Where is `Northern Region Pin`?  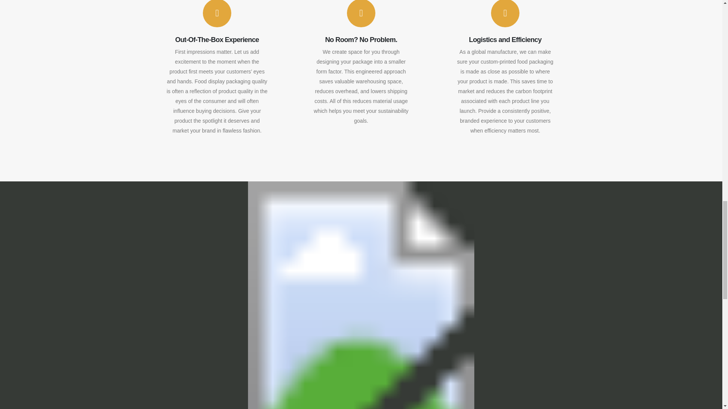
Northern Region Pin is located at coordinates (428, 276).